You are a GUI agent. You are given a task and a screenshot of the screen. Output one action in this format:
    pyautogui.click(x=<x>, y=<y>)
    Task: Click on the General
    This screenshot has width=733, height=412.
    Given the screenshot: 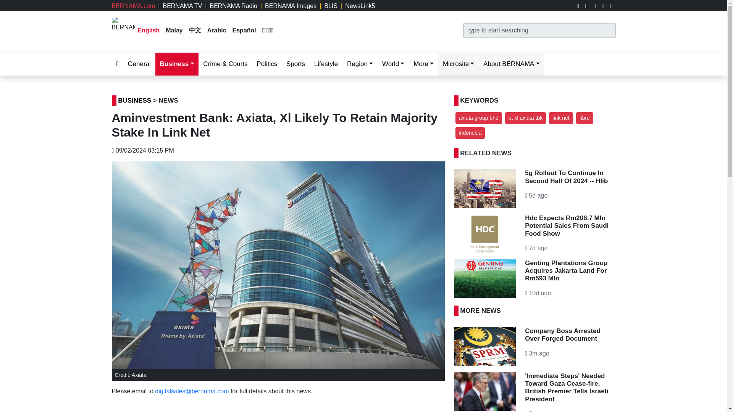 What is the action you would take?
    pyautogui.click(x=139, y=64)
    